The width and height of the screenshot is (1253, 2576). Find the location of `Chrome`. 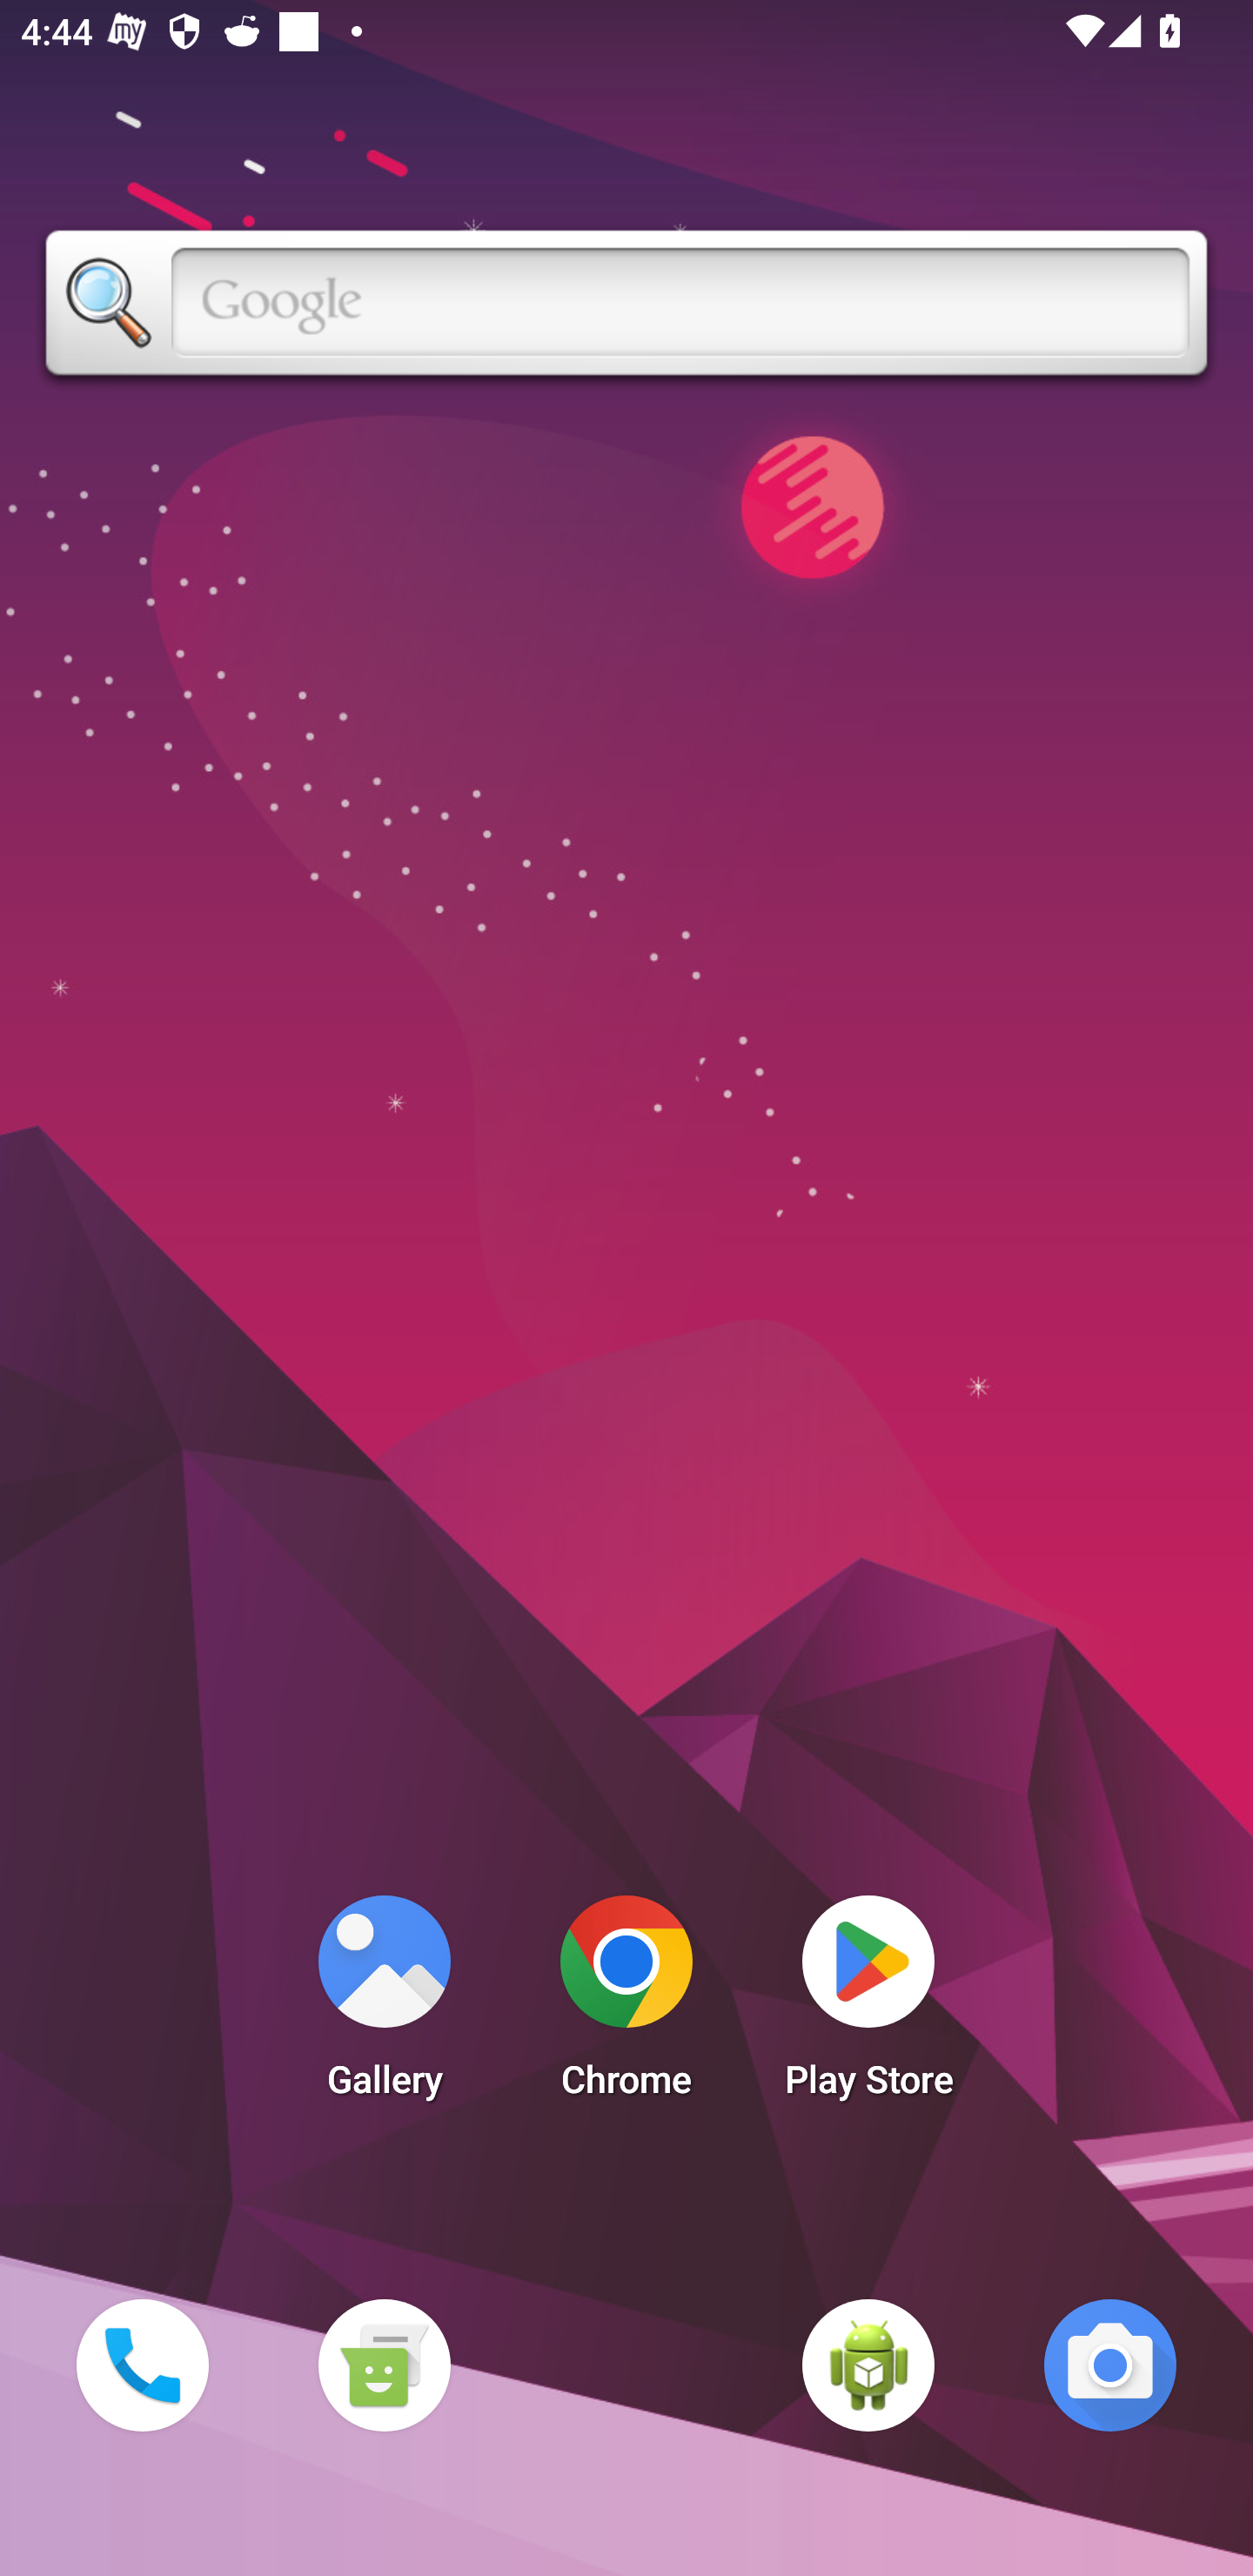

Chrome is located at coordinates (626, 2005).